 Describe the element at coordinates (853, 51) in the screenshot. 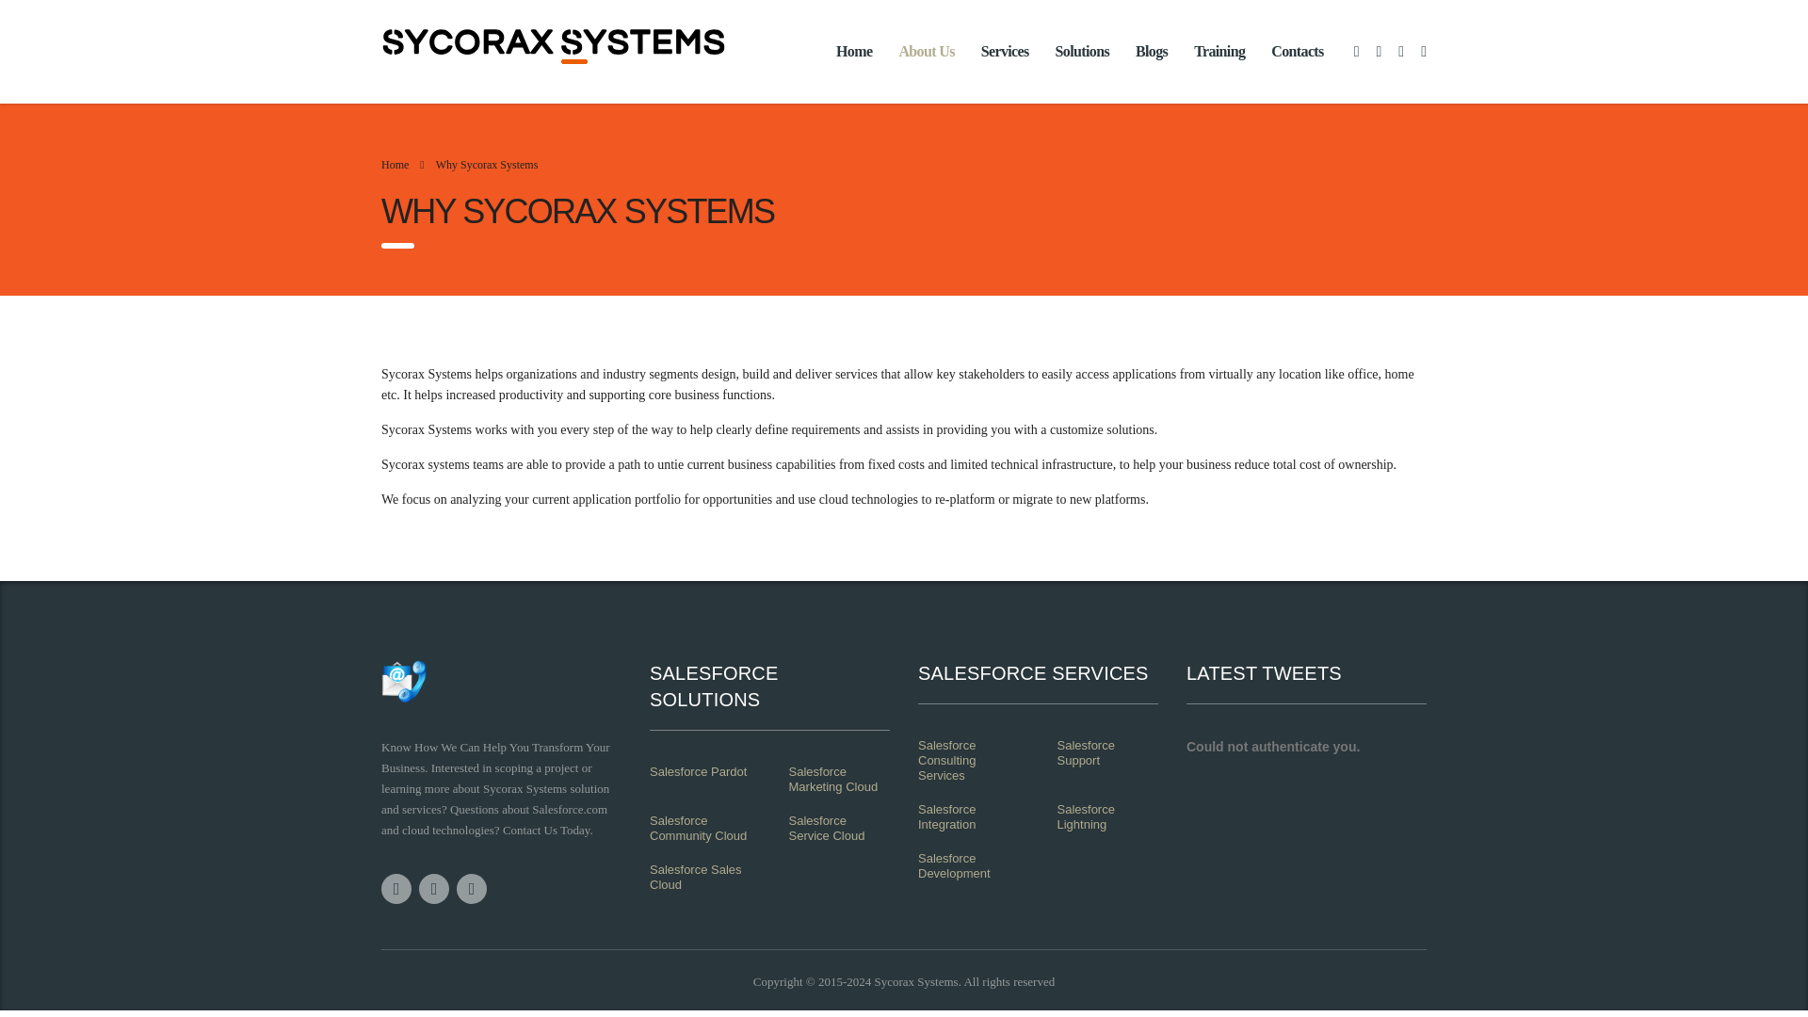

I see `Home` at that location.